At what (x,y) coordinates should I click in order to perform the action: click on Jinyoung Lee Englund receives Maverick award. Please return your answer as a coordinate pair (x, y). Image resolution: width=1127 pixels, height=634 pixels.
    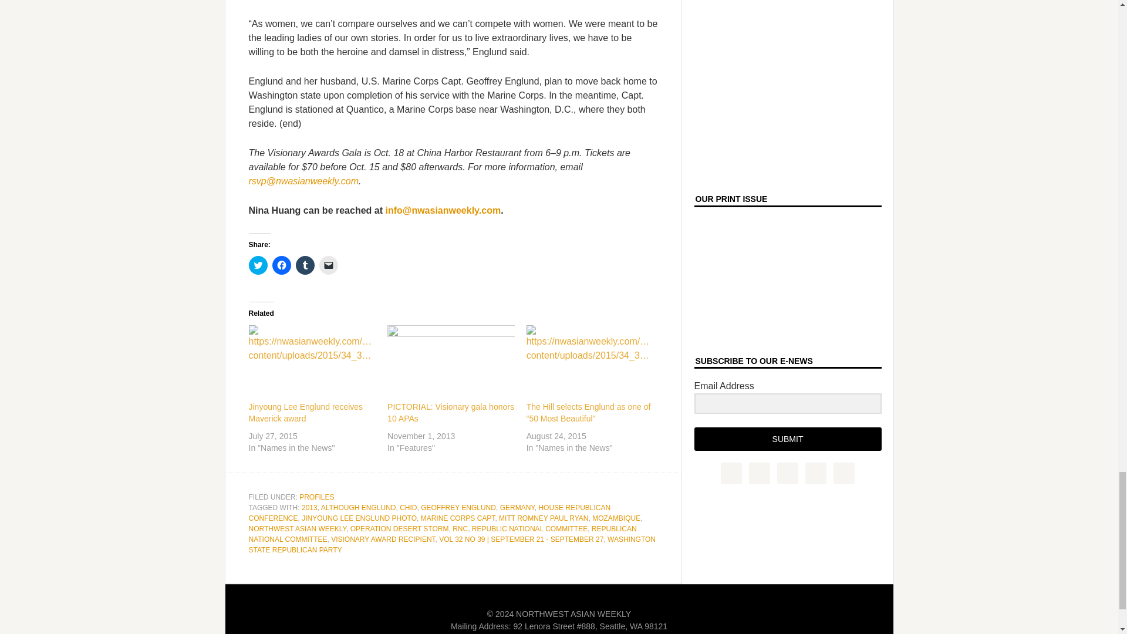
    Looking at the image, I should click on (312, 362).